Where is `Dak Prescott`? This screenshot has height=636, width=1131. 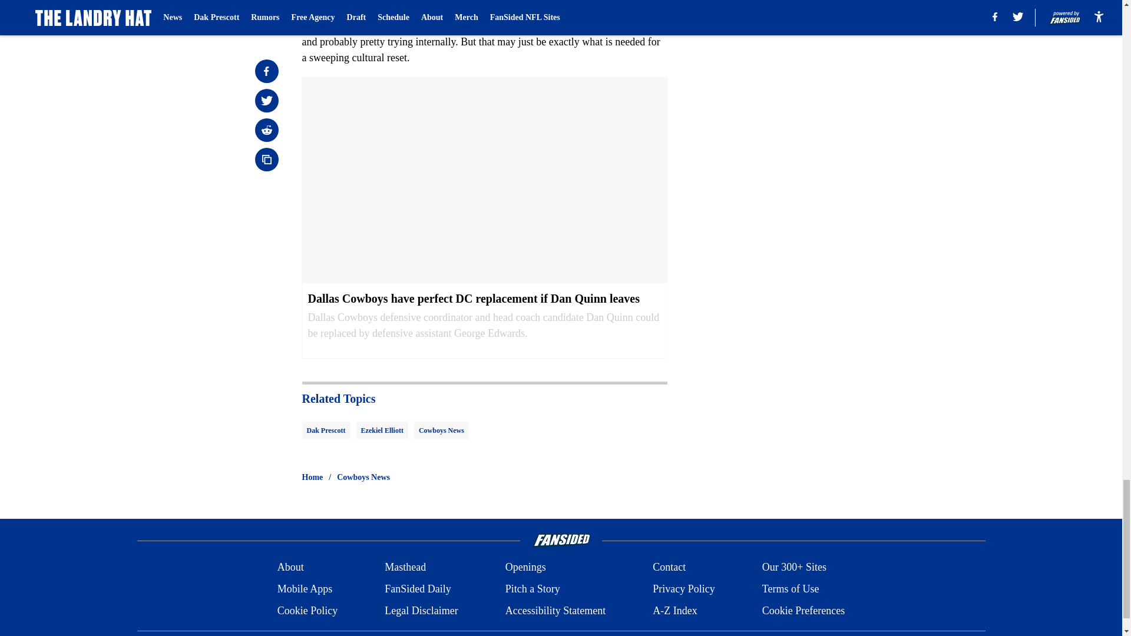
Dak Prescott is located at coordinates (325, 430).